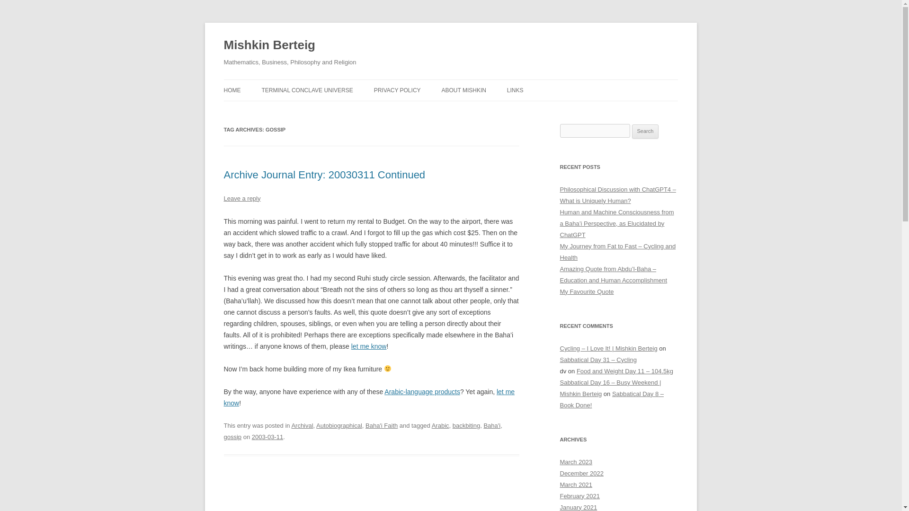 Image resolution: width=909 pixels, height=511 pixels. What do you see at coordinates (579, 507) in the screenshot?
I see `January 2021` at bounding box center [579, 507].